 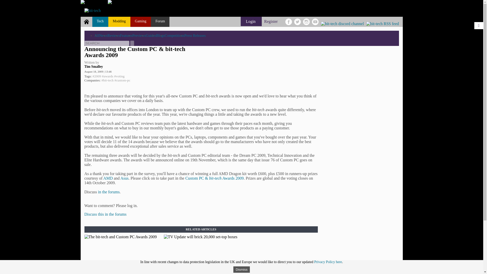 What do you see at coordinates (96, 35) in the screenshot?
I see `All` at bounding box center [96, 35].